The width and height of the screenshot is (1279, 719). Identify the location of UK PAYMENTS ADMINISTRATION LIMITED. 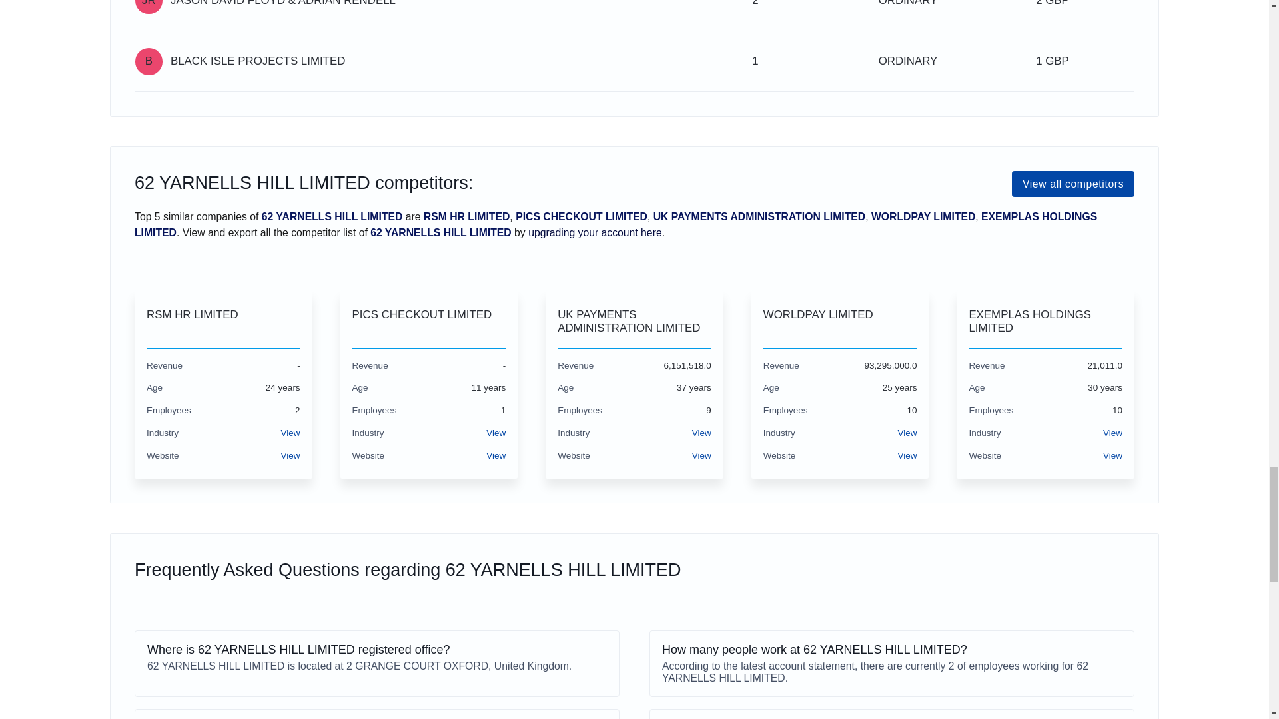
(634, 322).